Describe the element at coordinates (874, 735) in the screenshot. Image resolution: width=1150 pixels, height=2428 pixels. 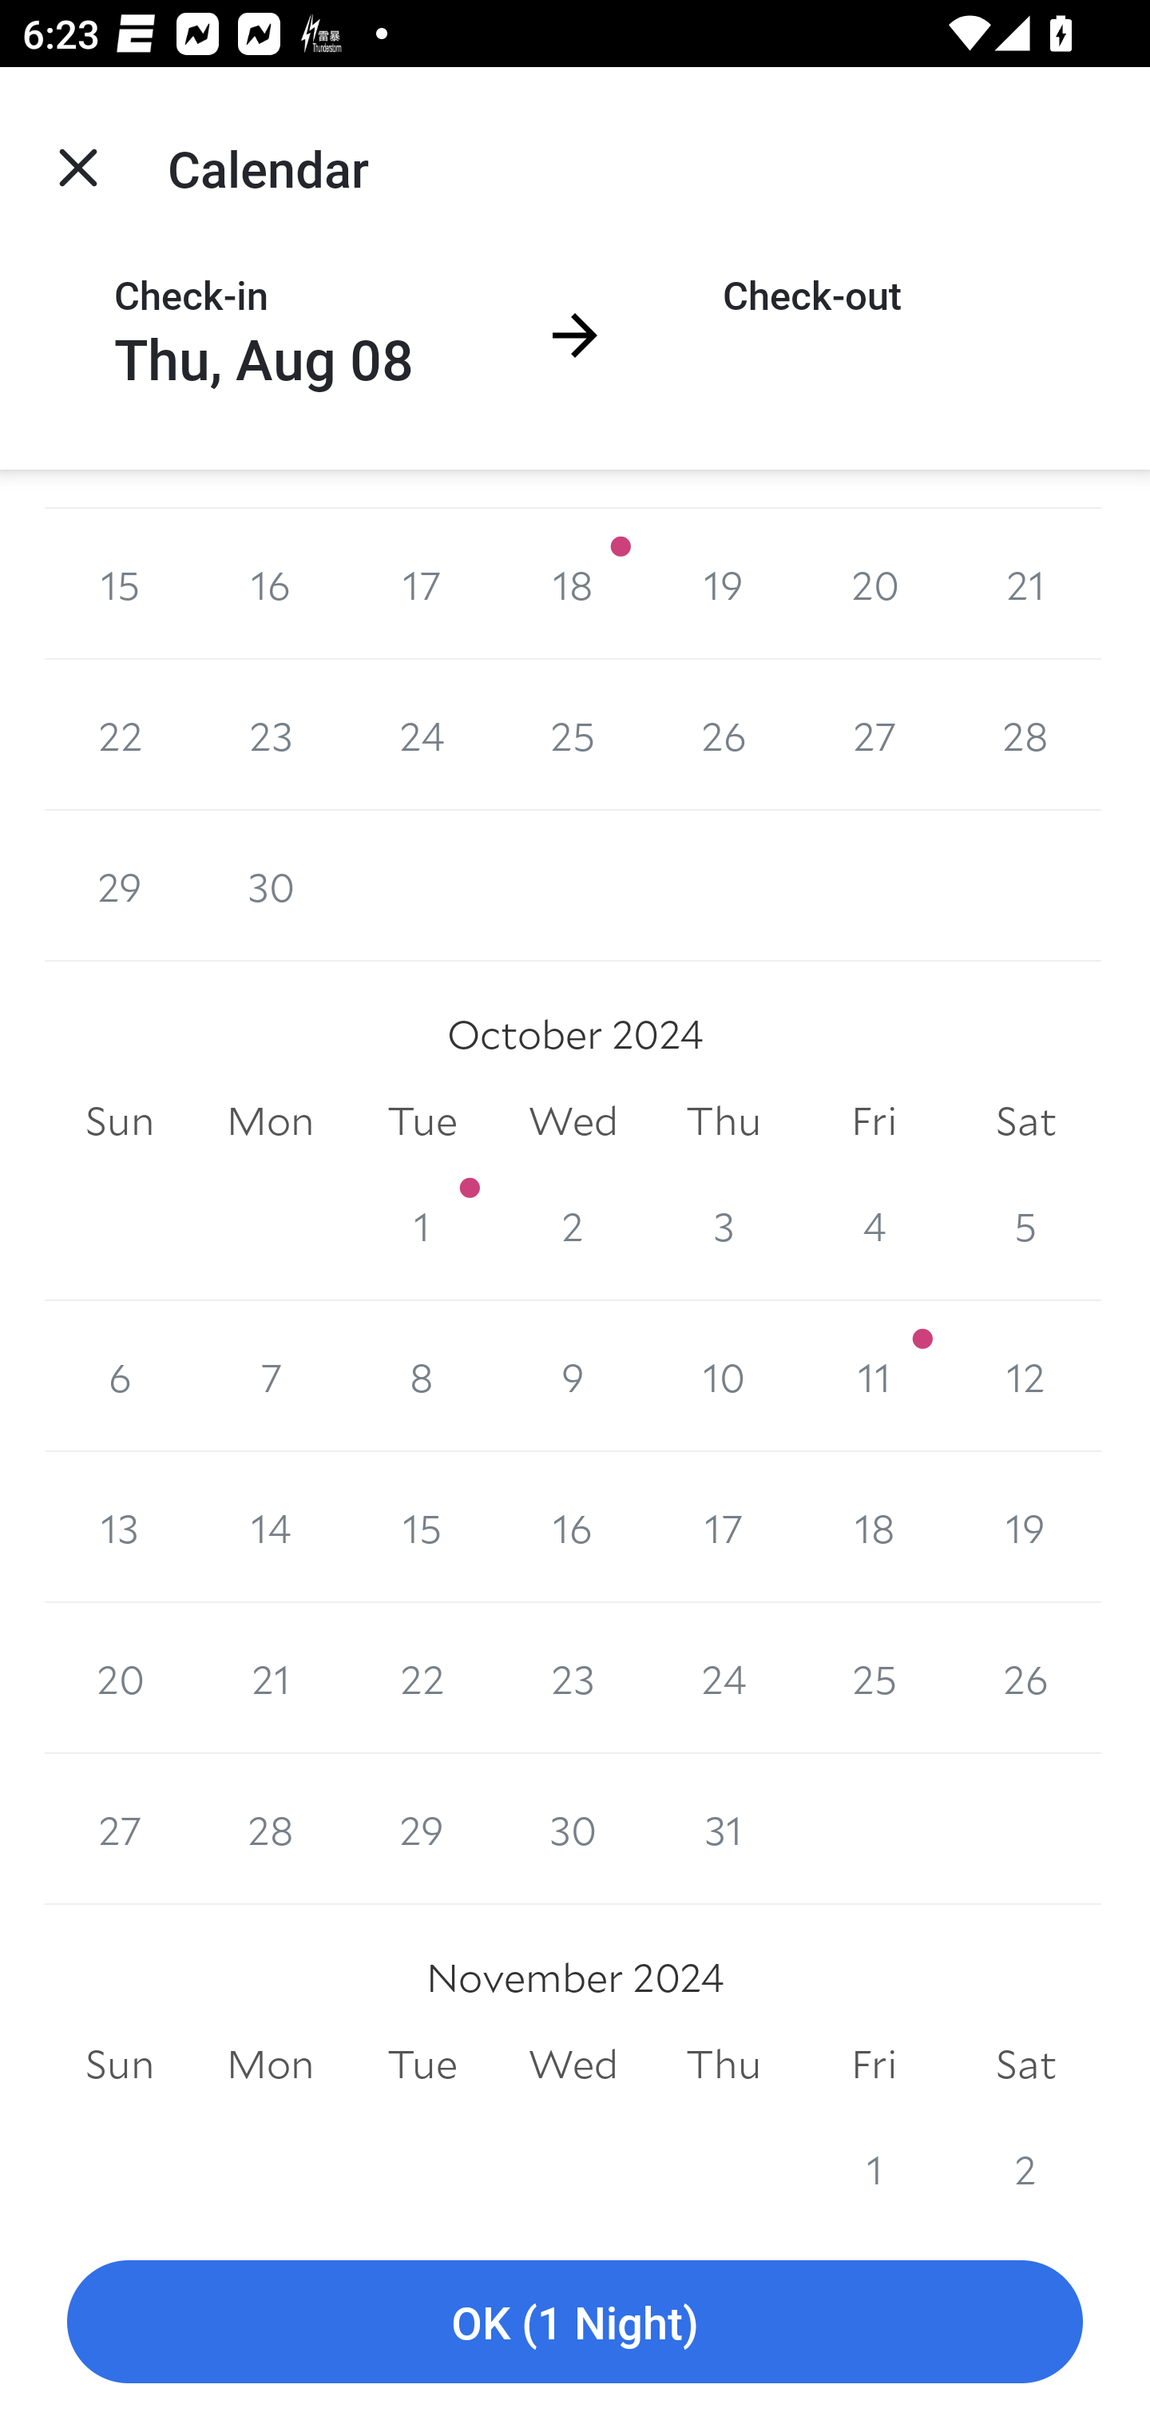
I see `27 27 September 2024` at that location.